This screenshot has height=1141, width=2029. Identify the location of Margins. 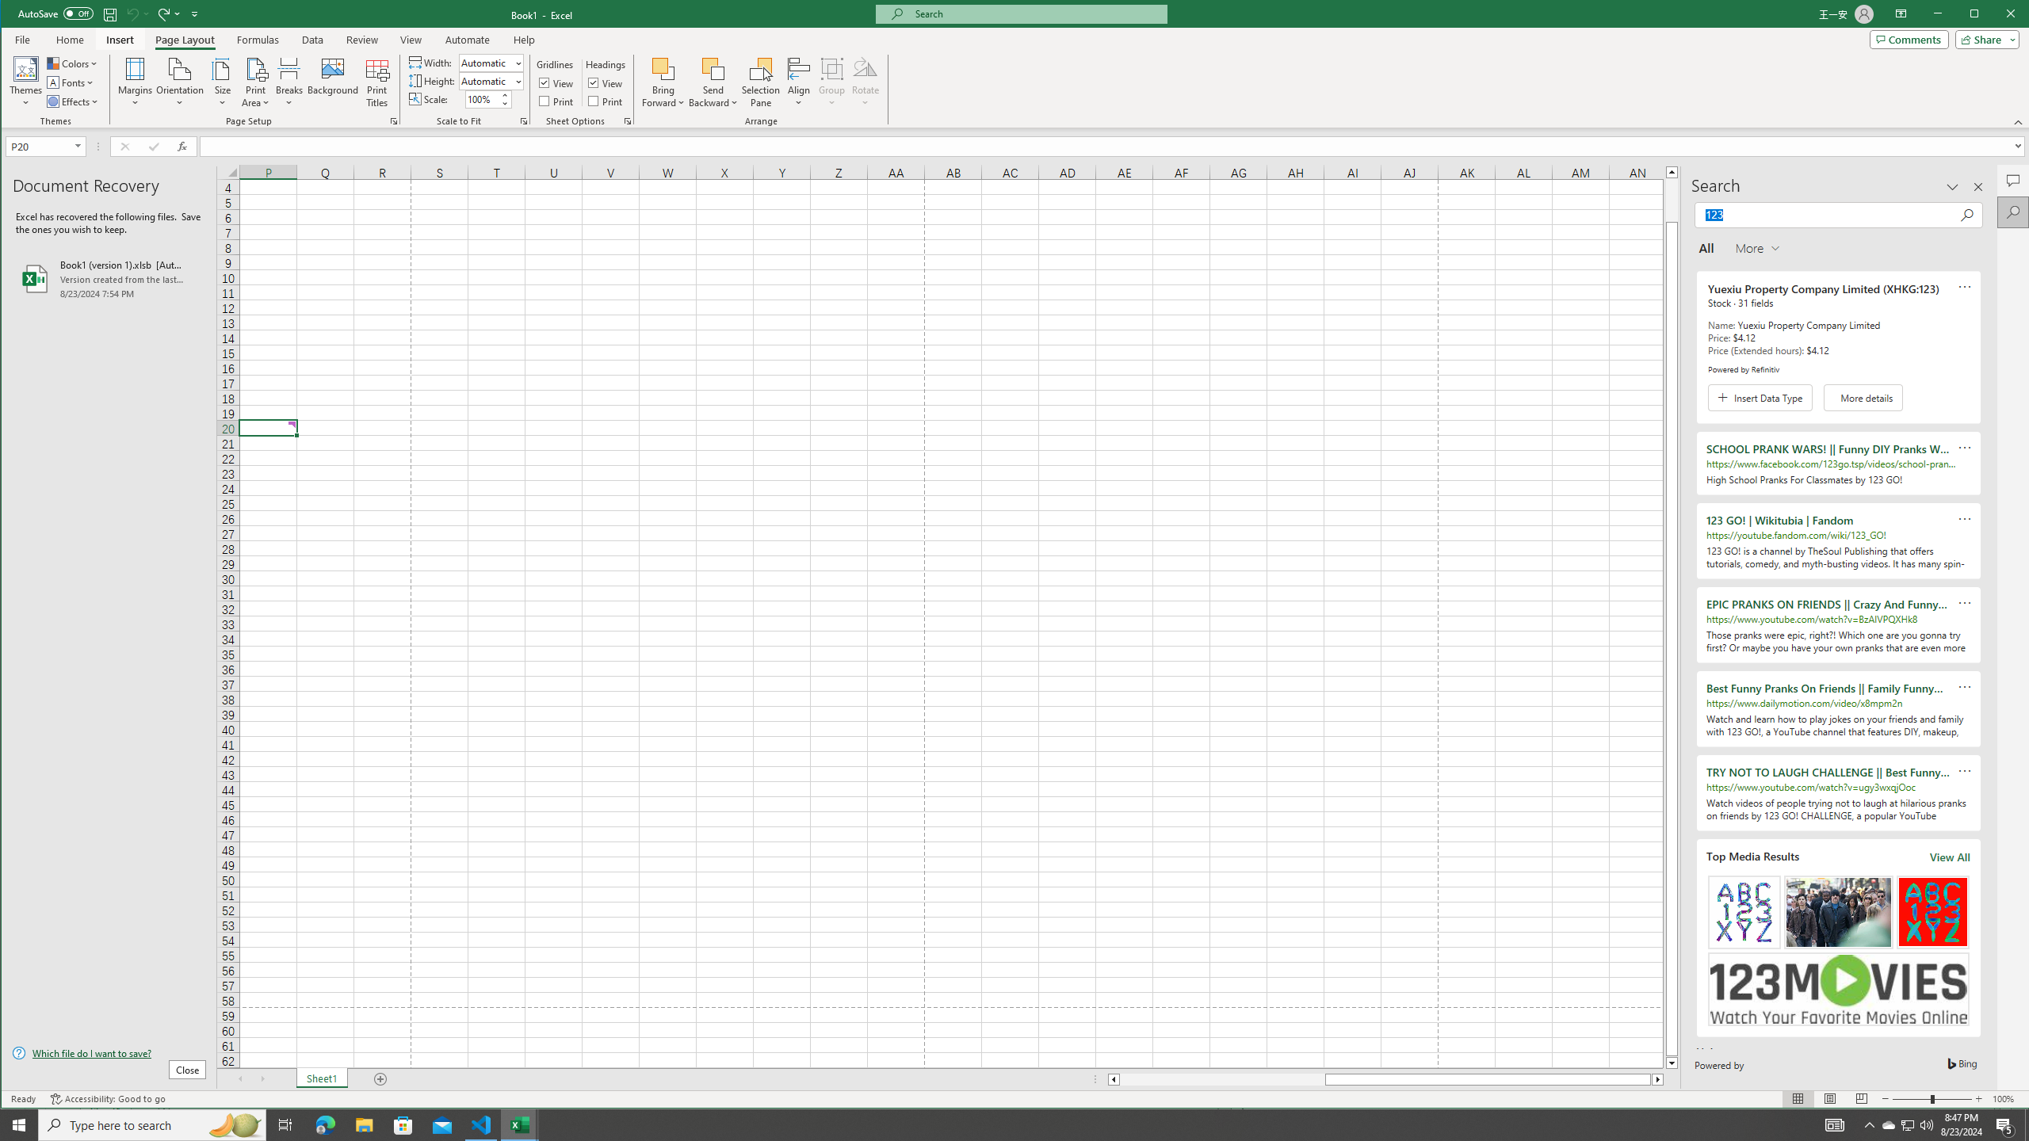
(135, 82).